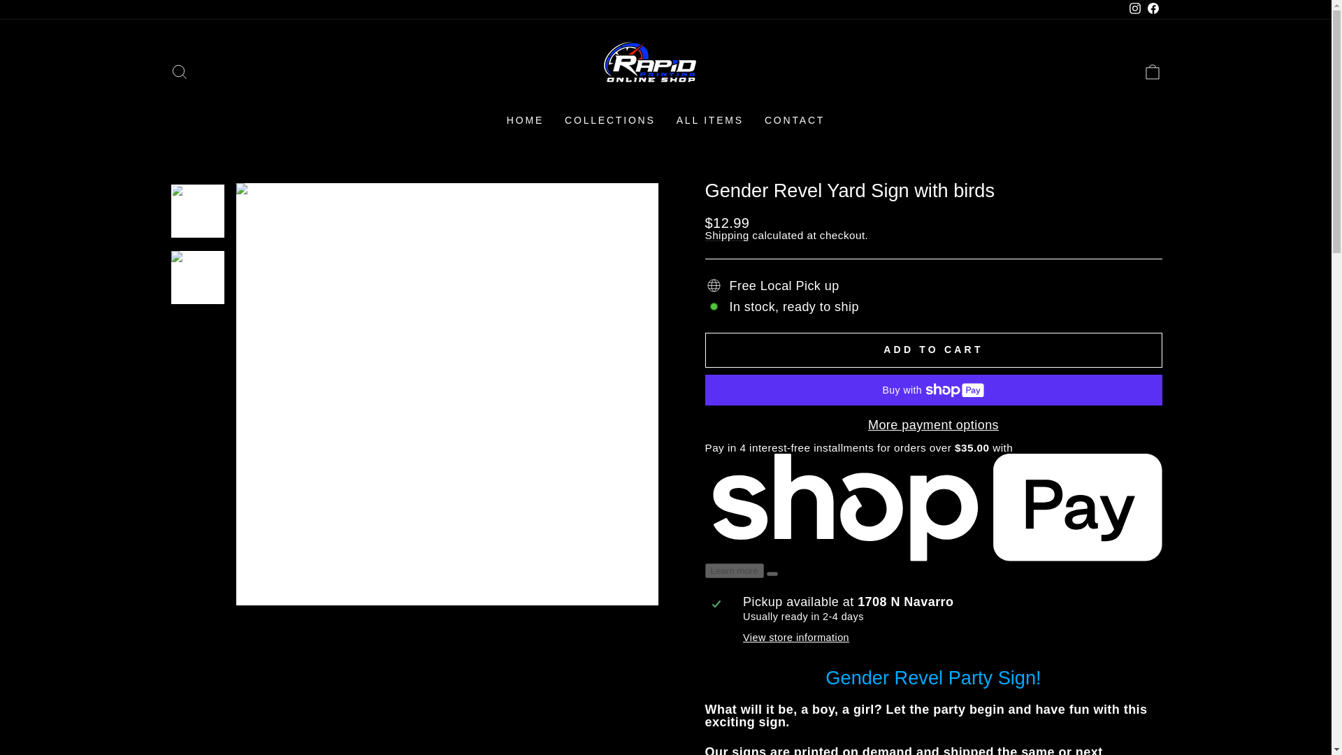 This screenshot has height=755, width=1342. I want to click on SEARCH, so click(179, 71).